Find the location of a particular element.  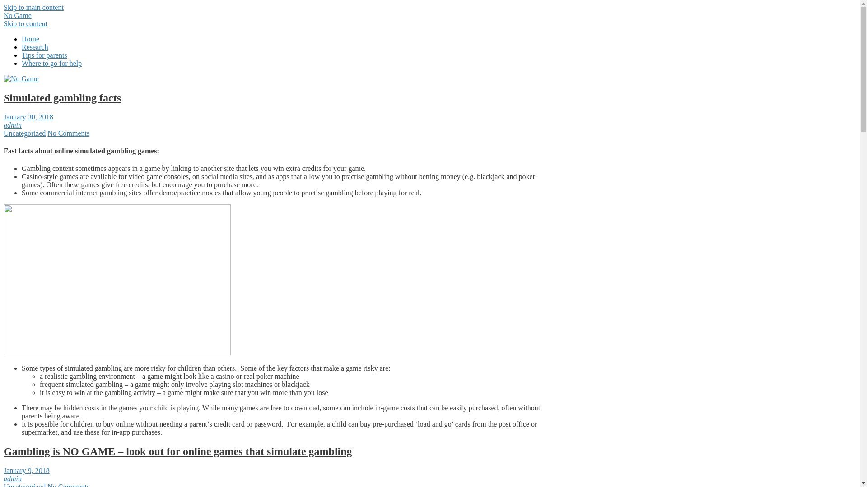

Home is located at coordinates (31, 39).